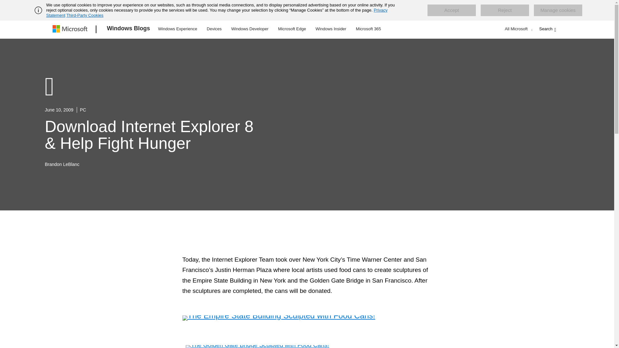  I want to click on Privacy Statement, so click(217, 13).